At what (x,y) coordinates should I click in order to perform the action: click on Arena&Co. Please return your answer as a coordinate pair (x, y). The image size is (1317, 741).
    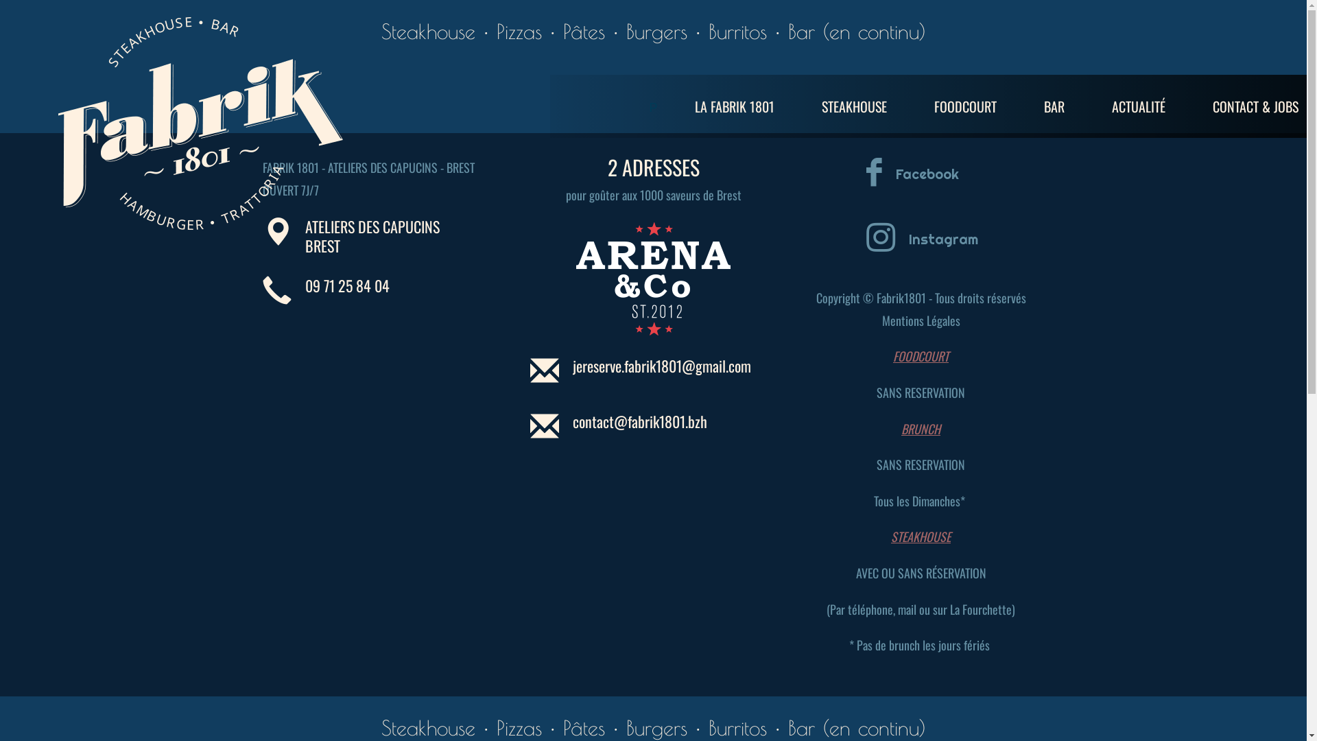
    Looking at the image, I should click on (653, 279).